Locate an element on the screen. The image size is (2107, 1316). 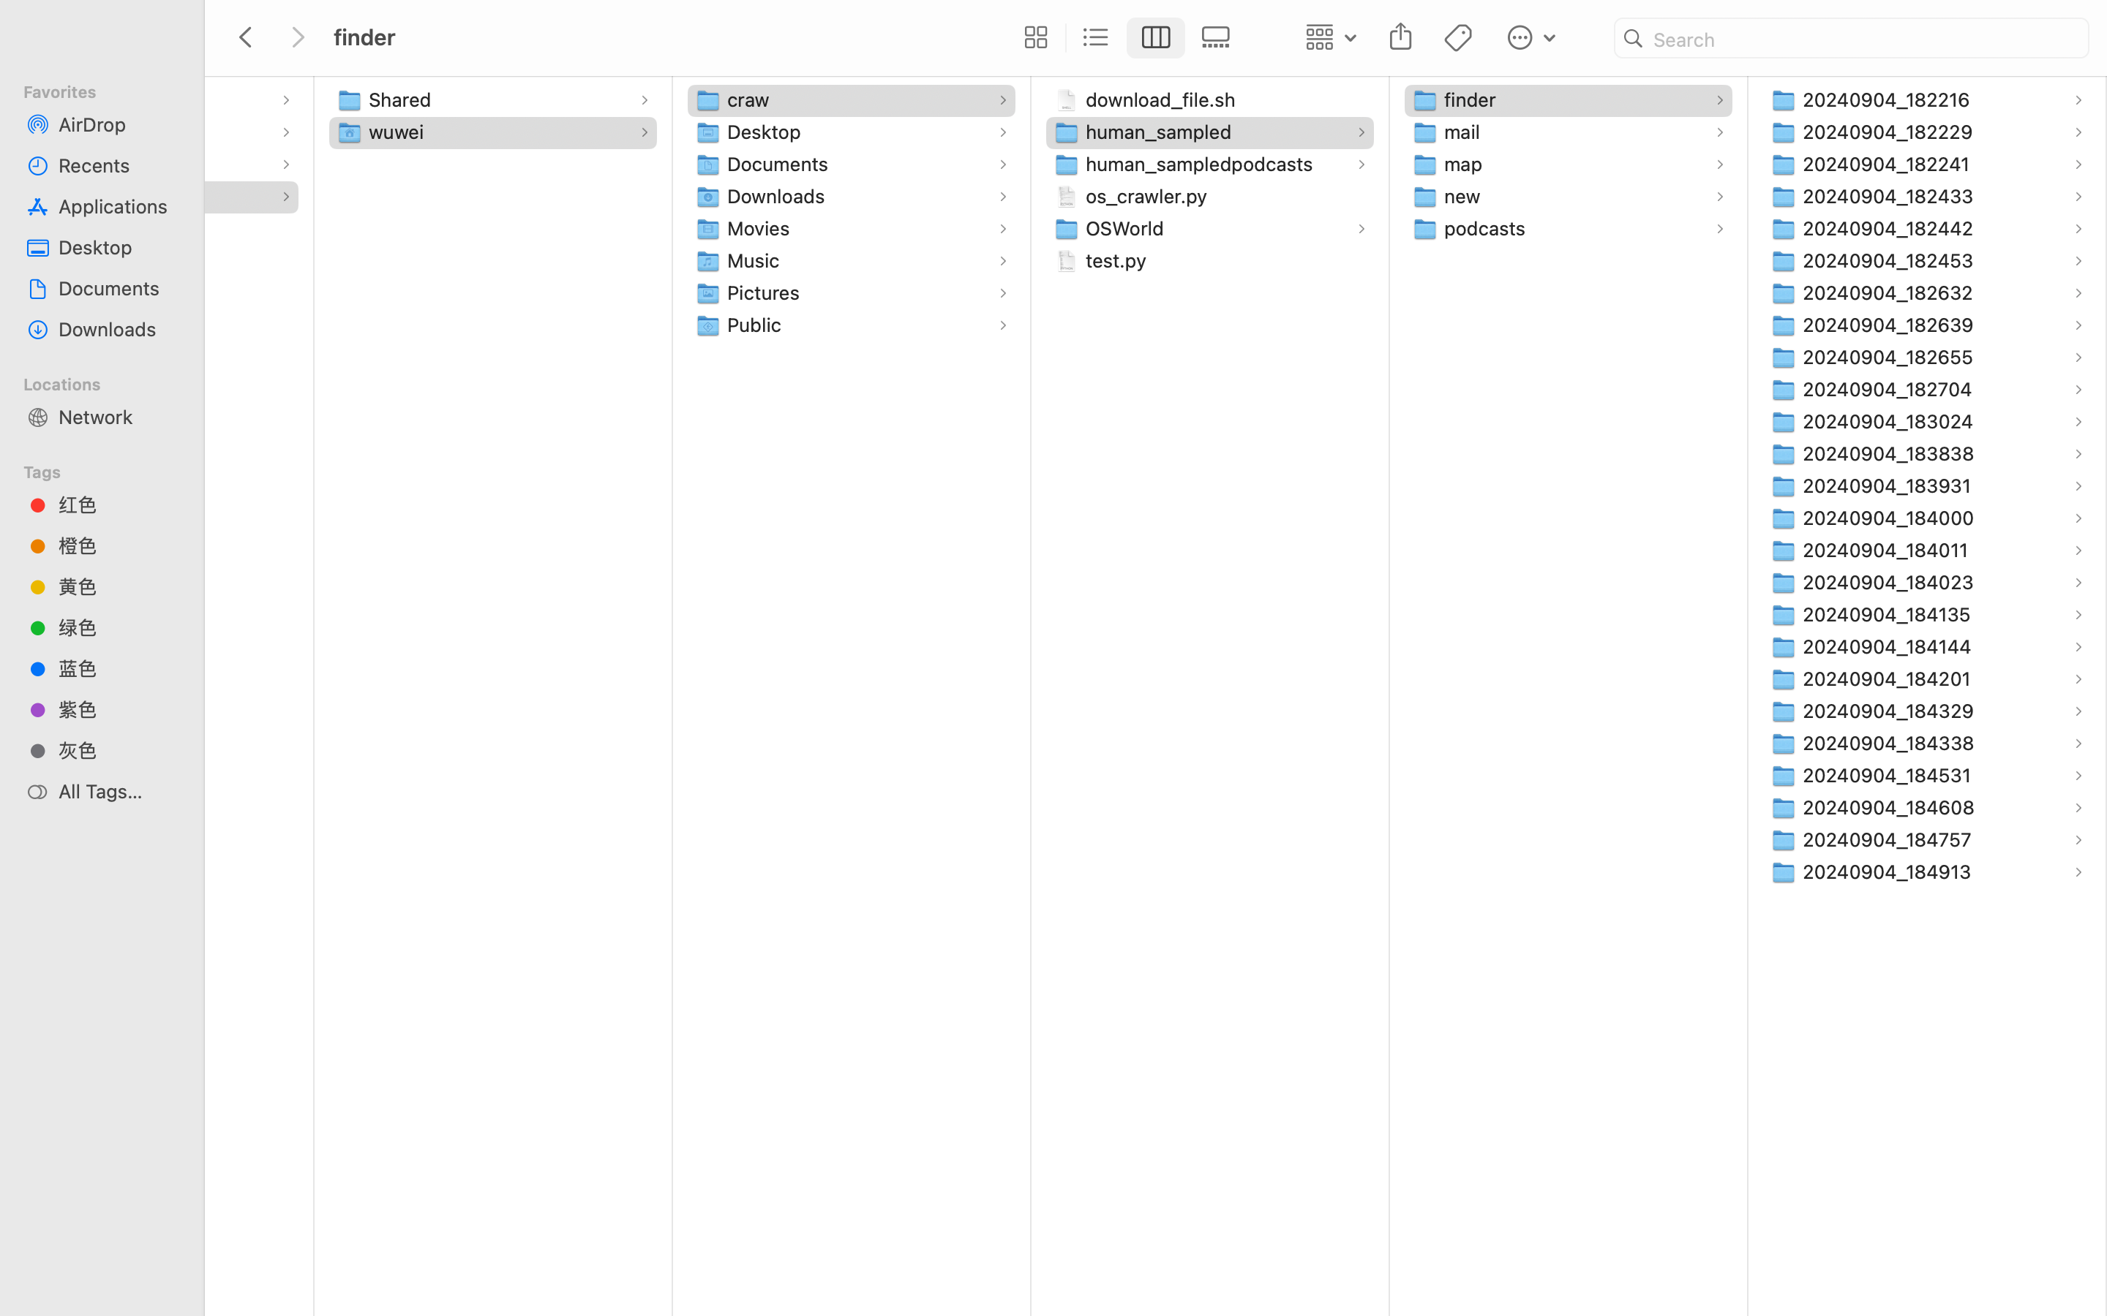
Network is located at coordinates (118, 417).